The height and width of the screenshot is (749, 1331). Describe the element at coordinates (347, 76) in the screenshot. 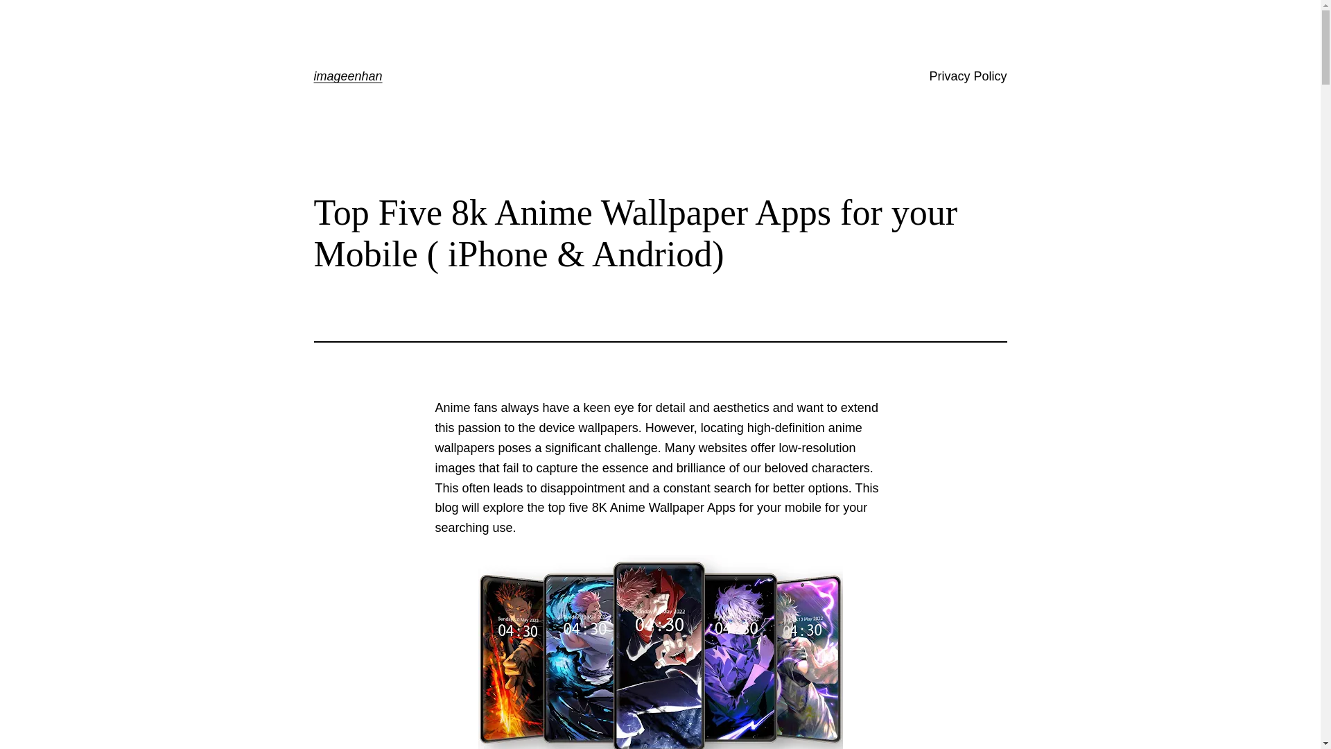

I see `imageenhan` at that location.